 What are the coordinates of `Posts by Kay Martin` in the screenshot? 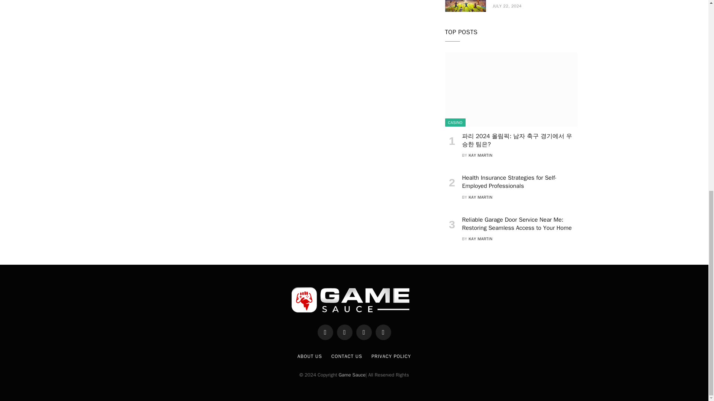 It's located at (480, 239).